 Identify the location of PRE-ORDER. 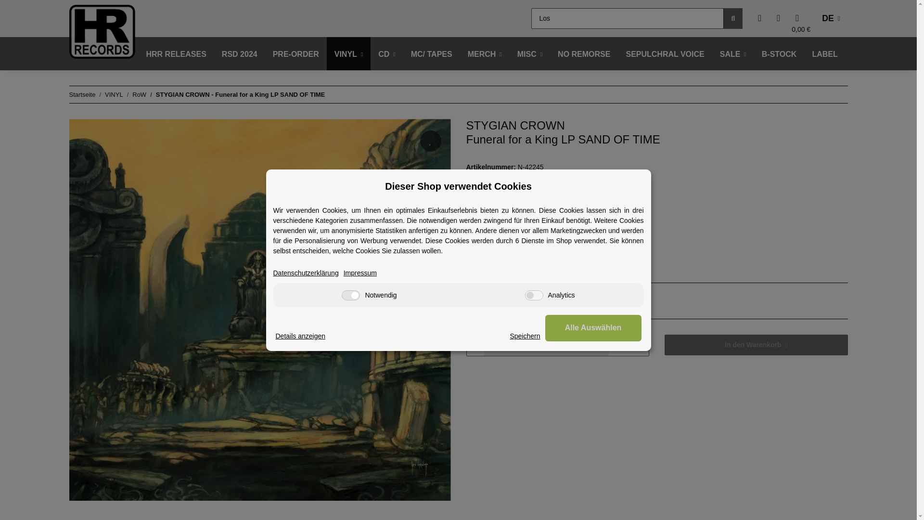
(296, 54).